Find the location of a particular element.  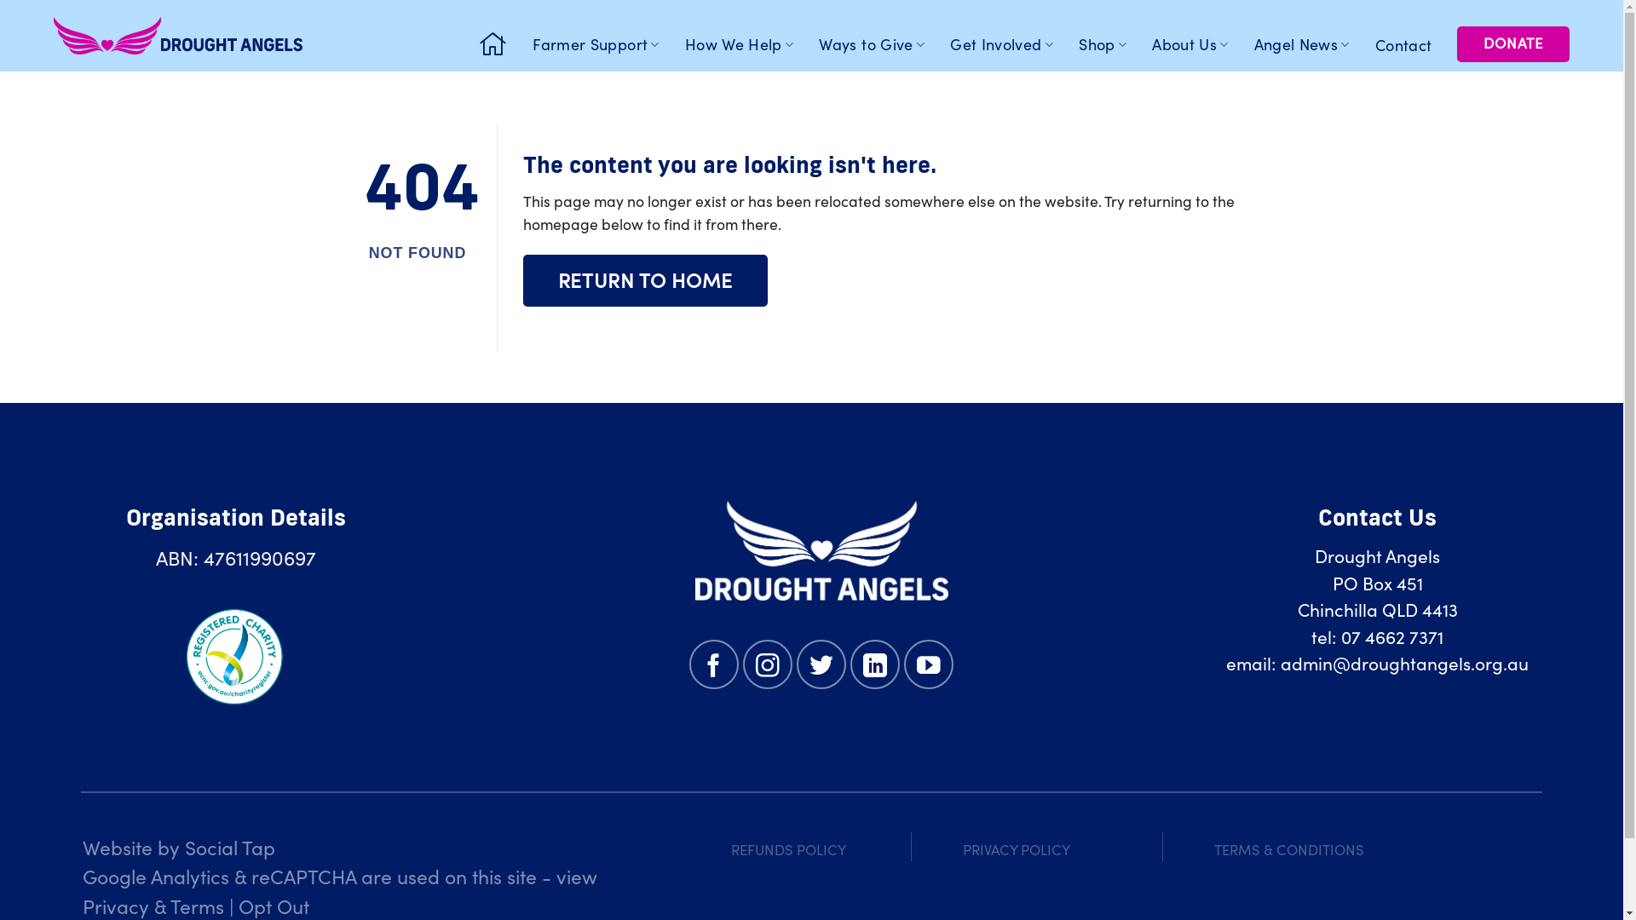

Drought Angels is located at coordinates (178, 36).